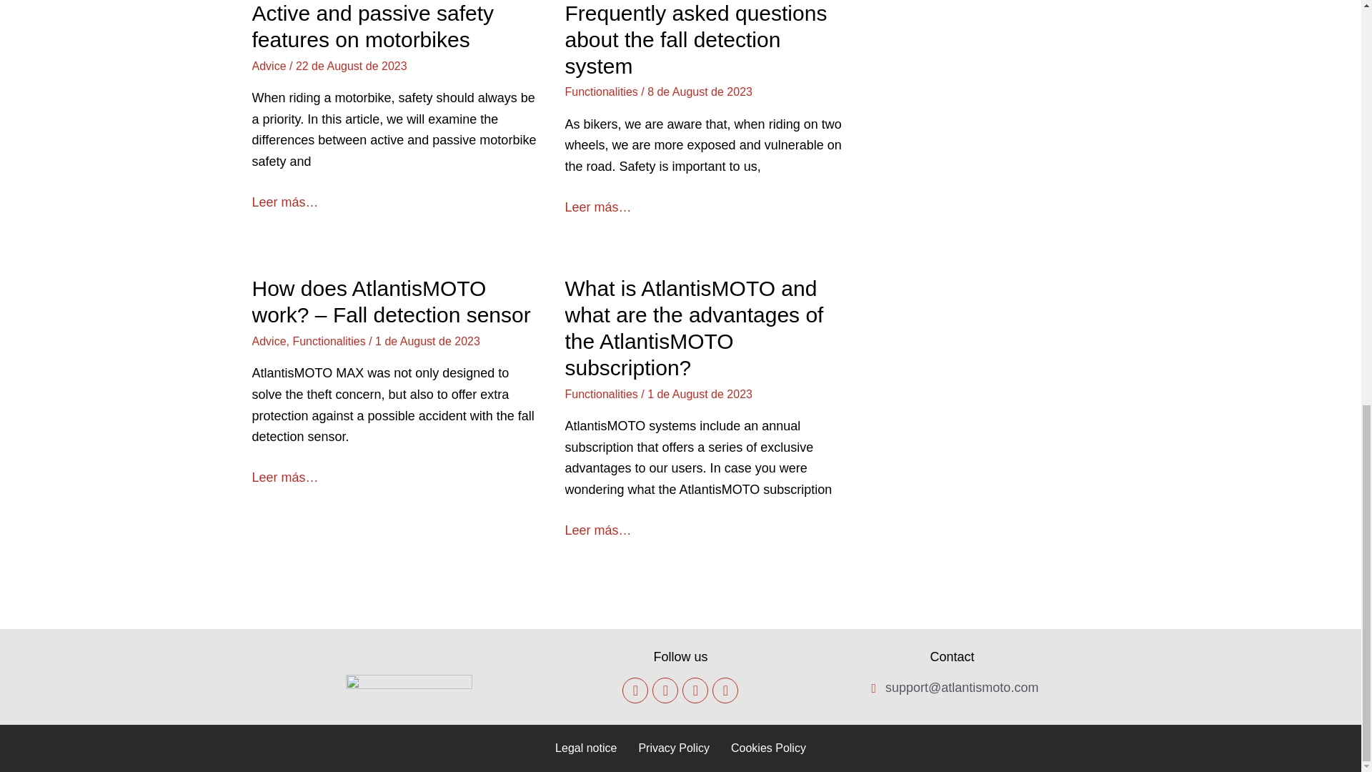  What do you see at coordinates (268, 66) in the screenshot?
I see `Advice` at bounding box center [268, 66].